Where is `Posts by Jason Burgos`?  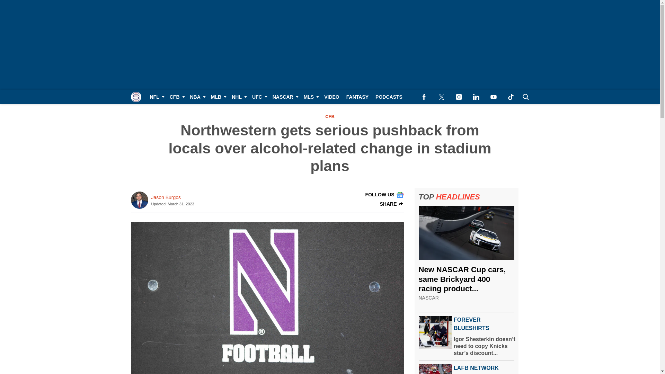 Posts by Jason Burgos is located at coordinates (166, 197).